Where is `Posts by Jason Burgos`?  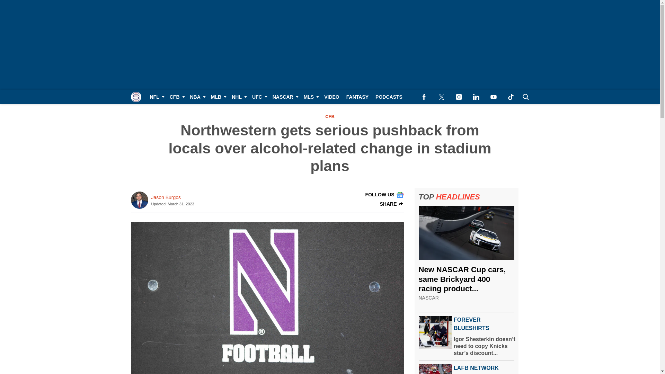 Posts by Jason Burgos is located at coordinates (166, 197).